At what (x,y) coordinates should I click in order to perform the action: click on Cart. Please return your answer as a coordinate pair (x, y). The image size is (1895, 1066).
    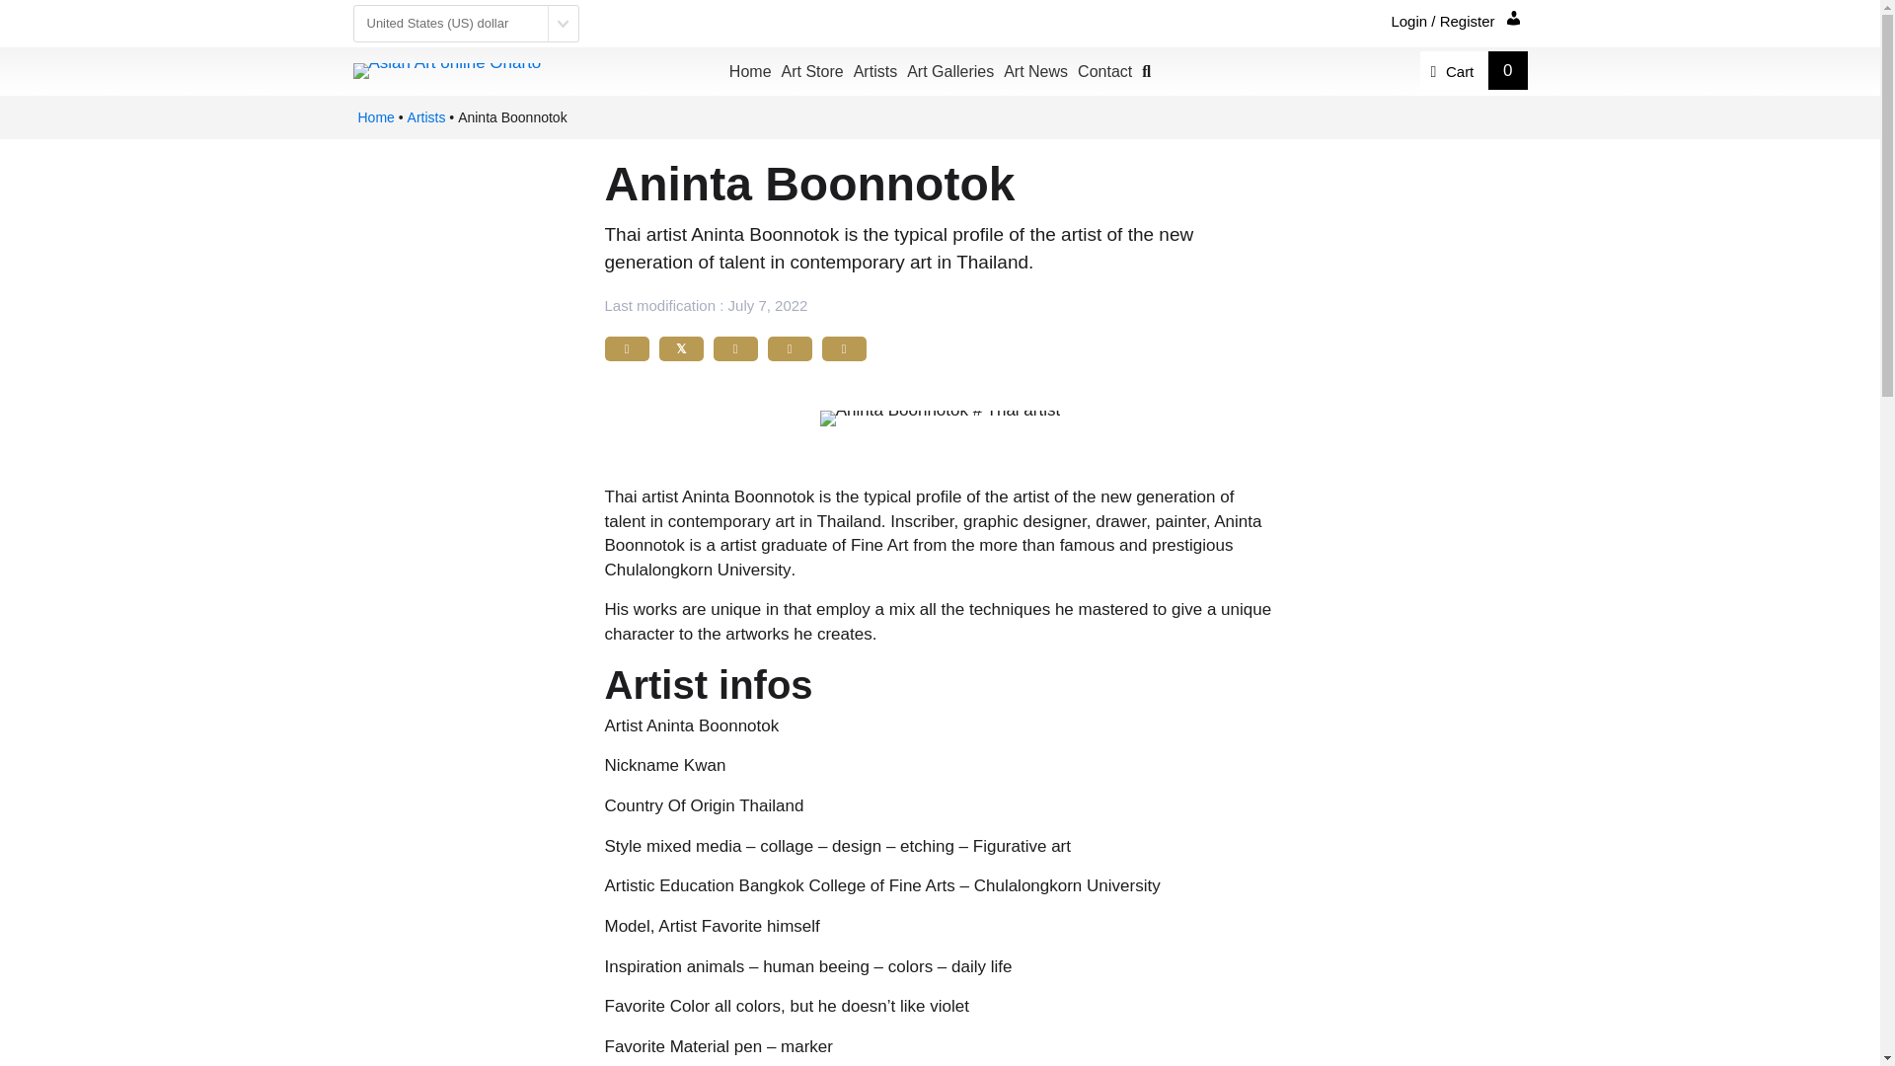
    Looking at the image, I should click on (1453, 69).